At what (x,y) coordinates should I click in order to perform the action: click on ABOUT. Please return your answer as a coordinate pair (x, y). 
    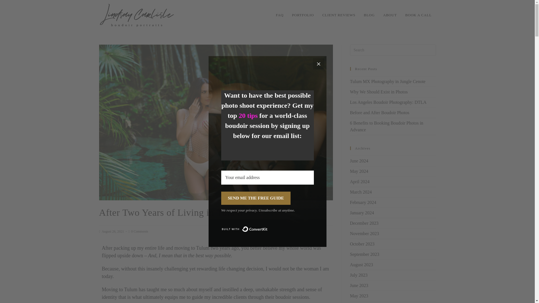
    Looking at the image, I should click on (390, 15).